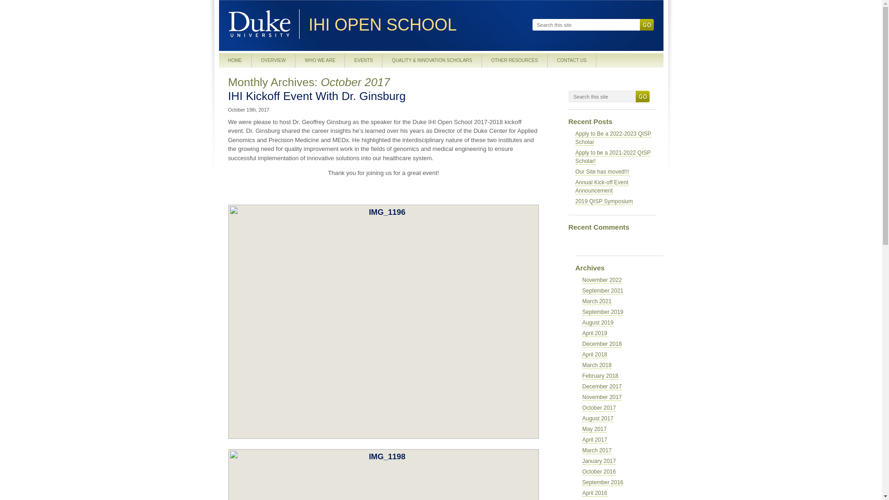  What do you see at coordinates (646, 25) in the screenshot?
I see `Go` at bounding box center [646, 25].